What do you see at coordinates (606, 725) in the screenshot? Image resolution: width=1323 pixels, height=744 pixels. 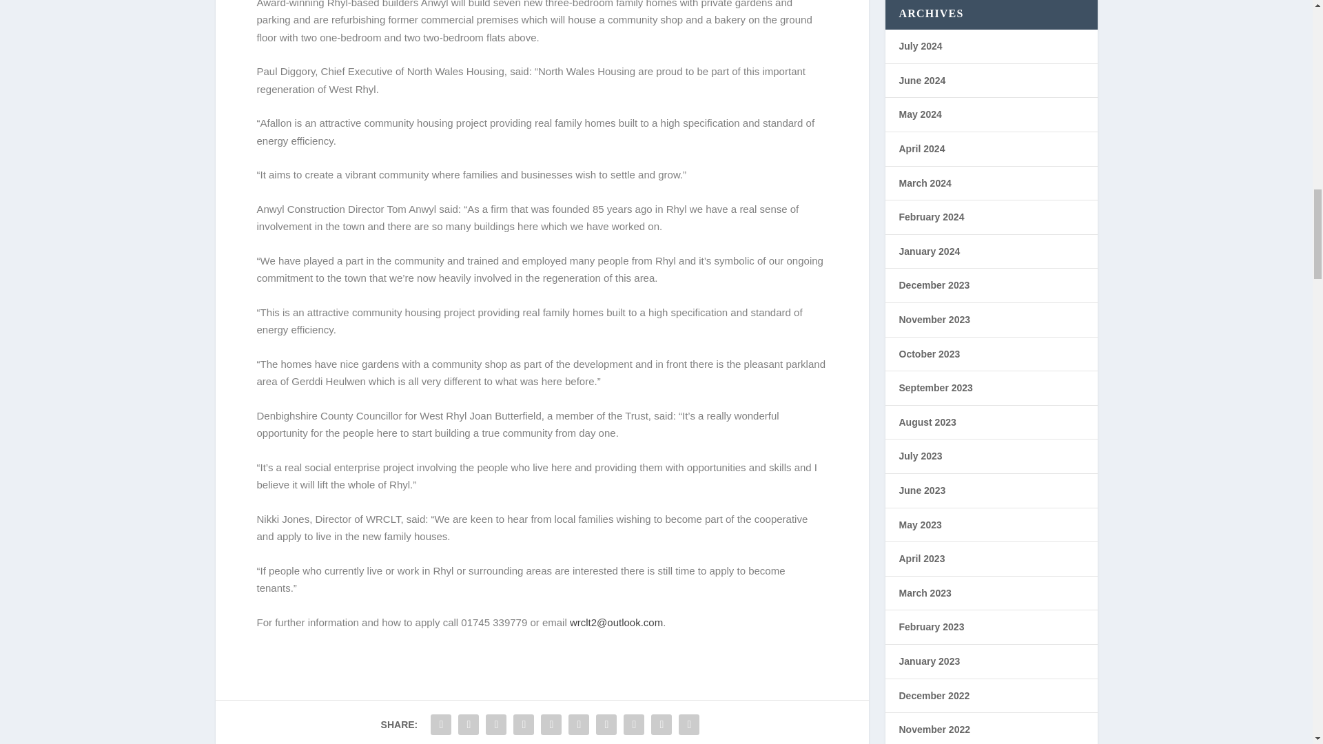 I see `Share "Brand new family housing for West Rhyl" via Buffer` at bounding box center [606, 725].